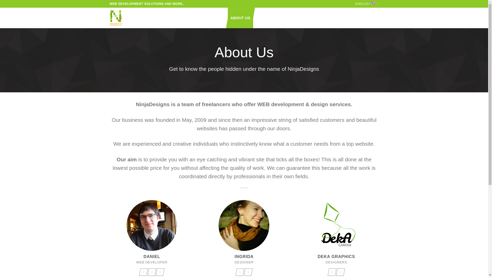 This screenshot has width=492, height=277. I want to click on ENGLISH, so click(367, 4).